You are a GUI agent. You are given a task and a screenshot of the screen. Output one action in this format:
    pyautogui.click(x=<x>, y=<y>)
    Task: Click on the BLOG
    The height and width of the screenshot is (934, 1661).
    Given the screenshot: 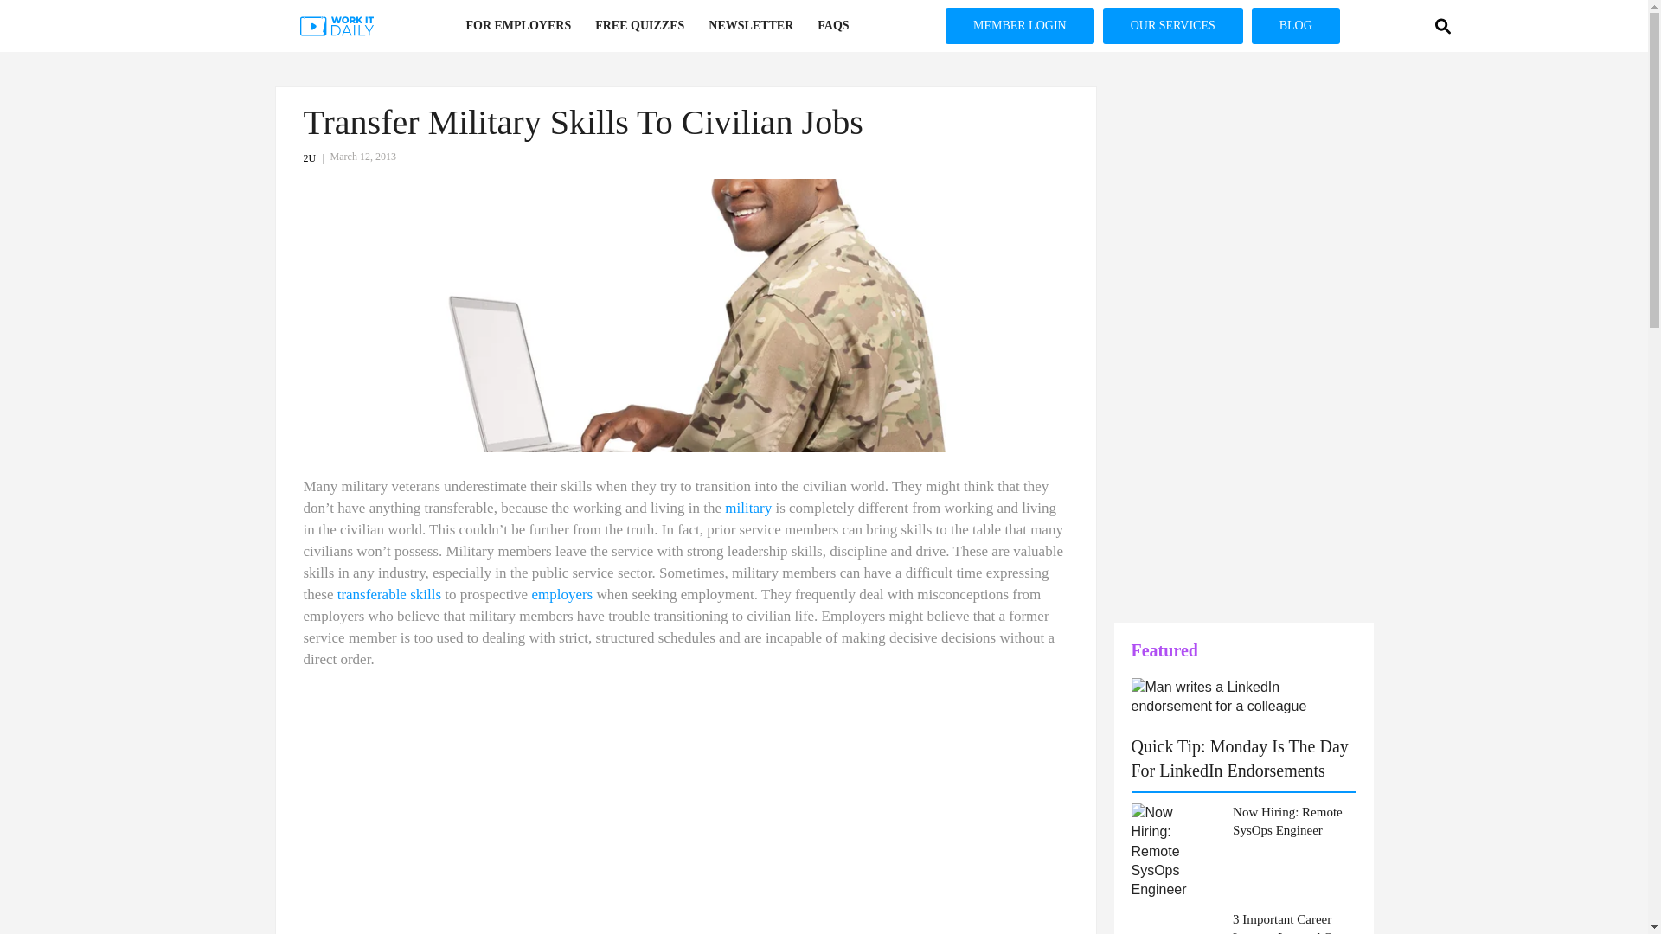 What is the action you would take?
    pyautogui.click(x=1296, y=25)
    